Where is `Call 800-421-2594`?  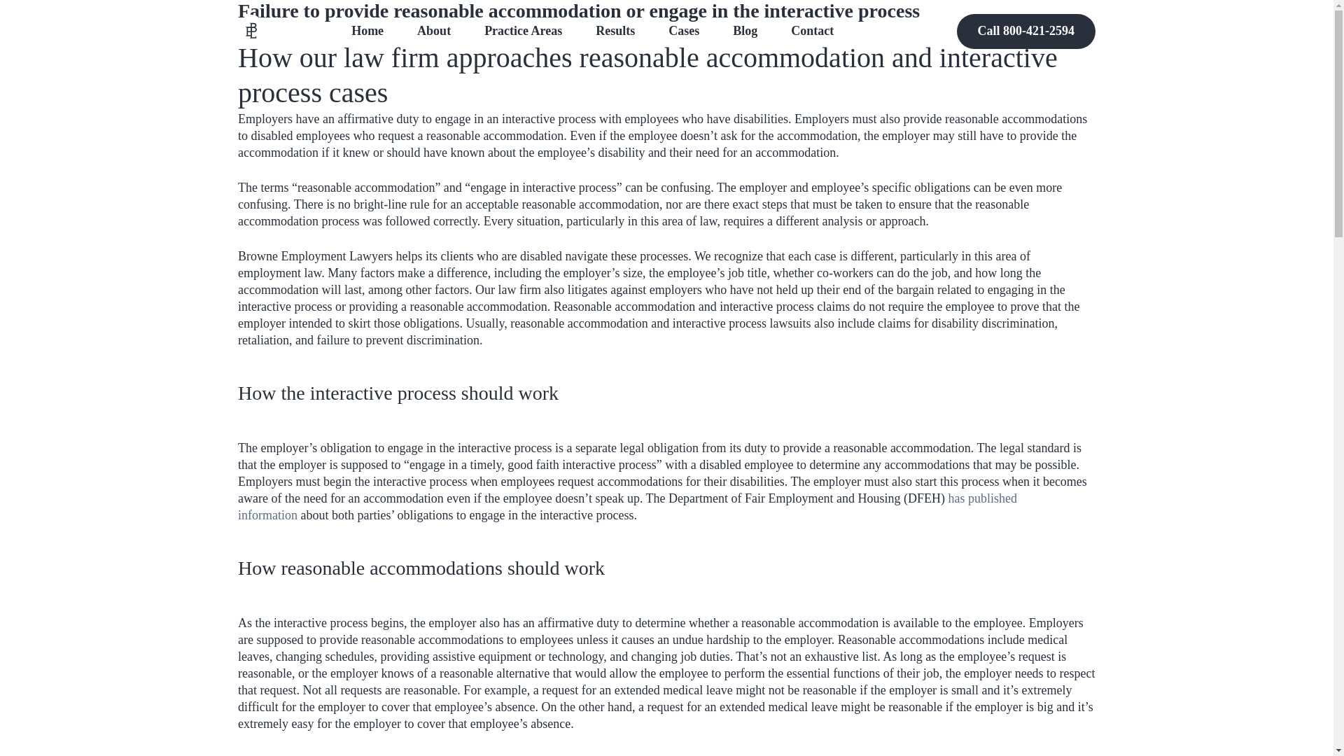
Call 800-421-2594 is located at coordinates (1025, 31).